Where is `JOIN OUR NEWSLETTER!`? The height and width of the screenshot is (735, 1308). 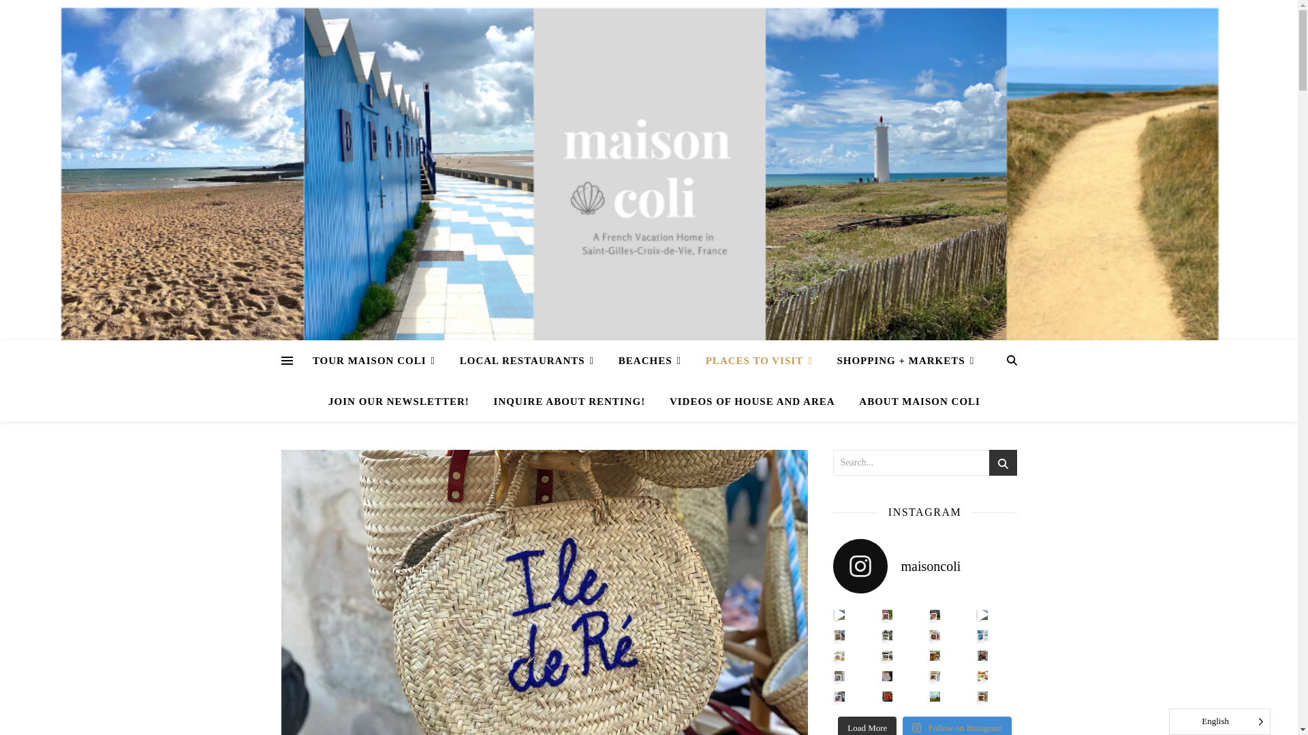
JOIN OUR NEWSLETTER! is located at coordinates (399, 402).